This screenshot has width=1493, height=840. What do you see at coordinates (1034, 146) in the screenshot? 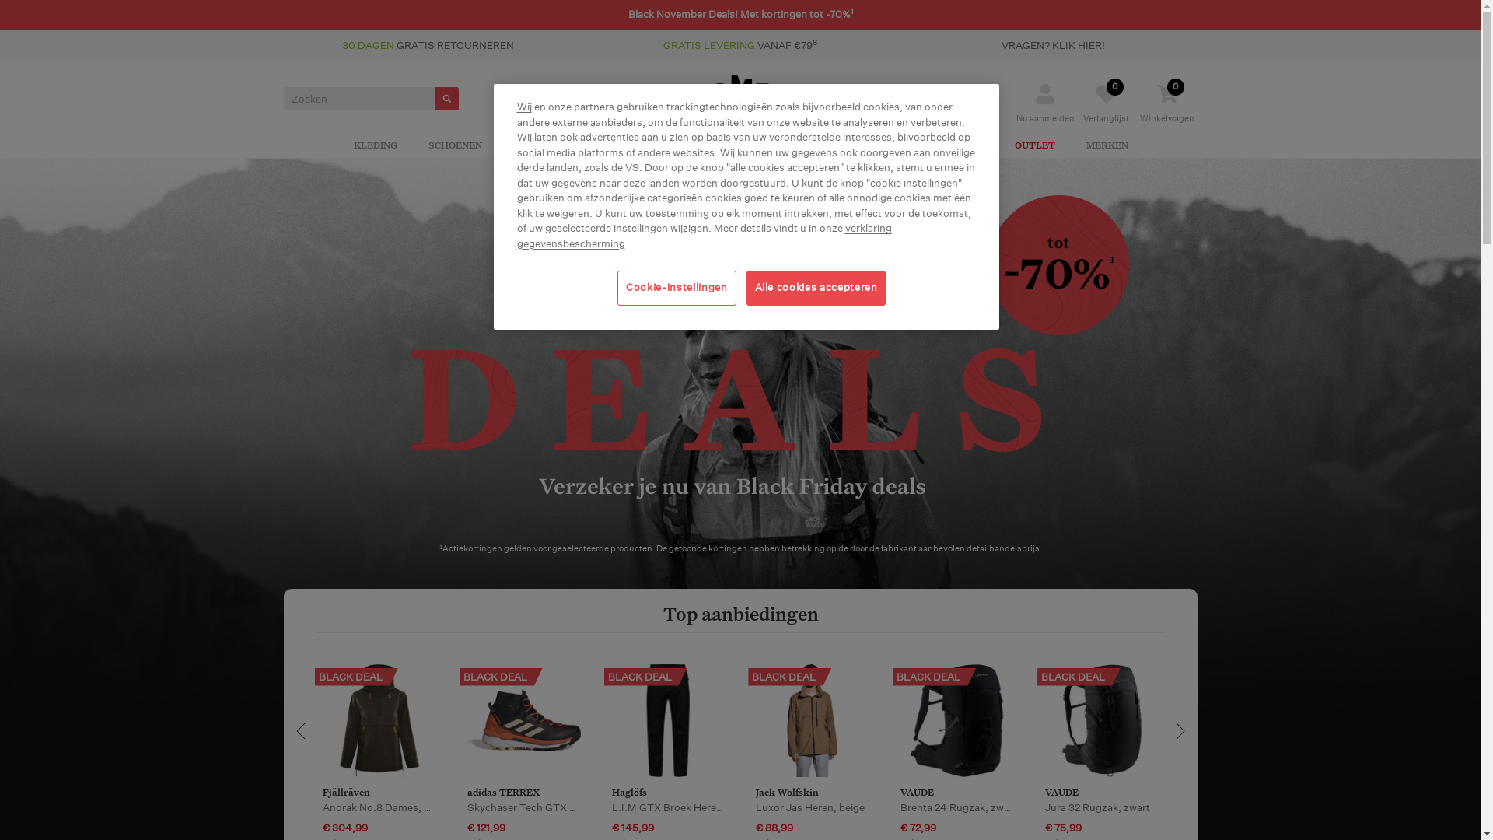
I see `OUTLET` at bounding box center [1034, 146].